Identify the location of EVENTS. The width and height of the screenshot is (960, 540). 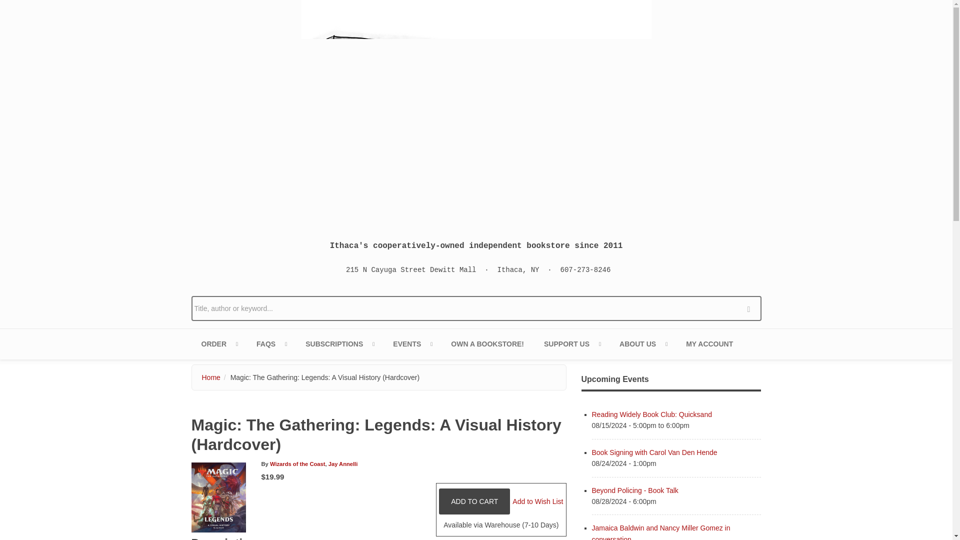
(412, 344).